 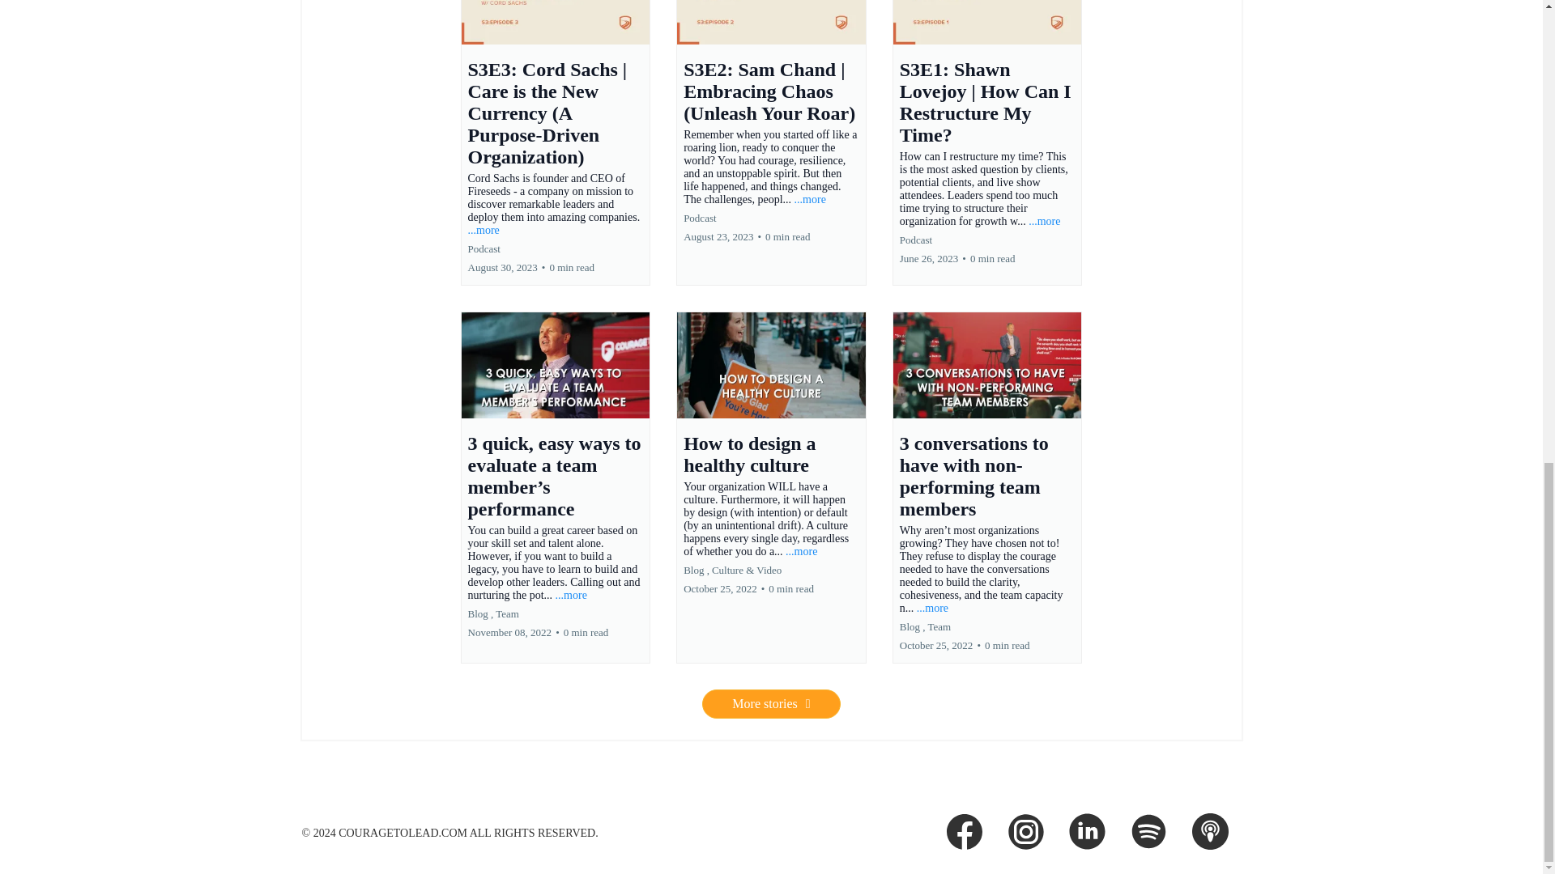 What do you see at coordinates (771, 704) in the screenshot?
I see `More stories` at bounding box center [771, 704].